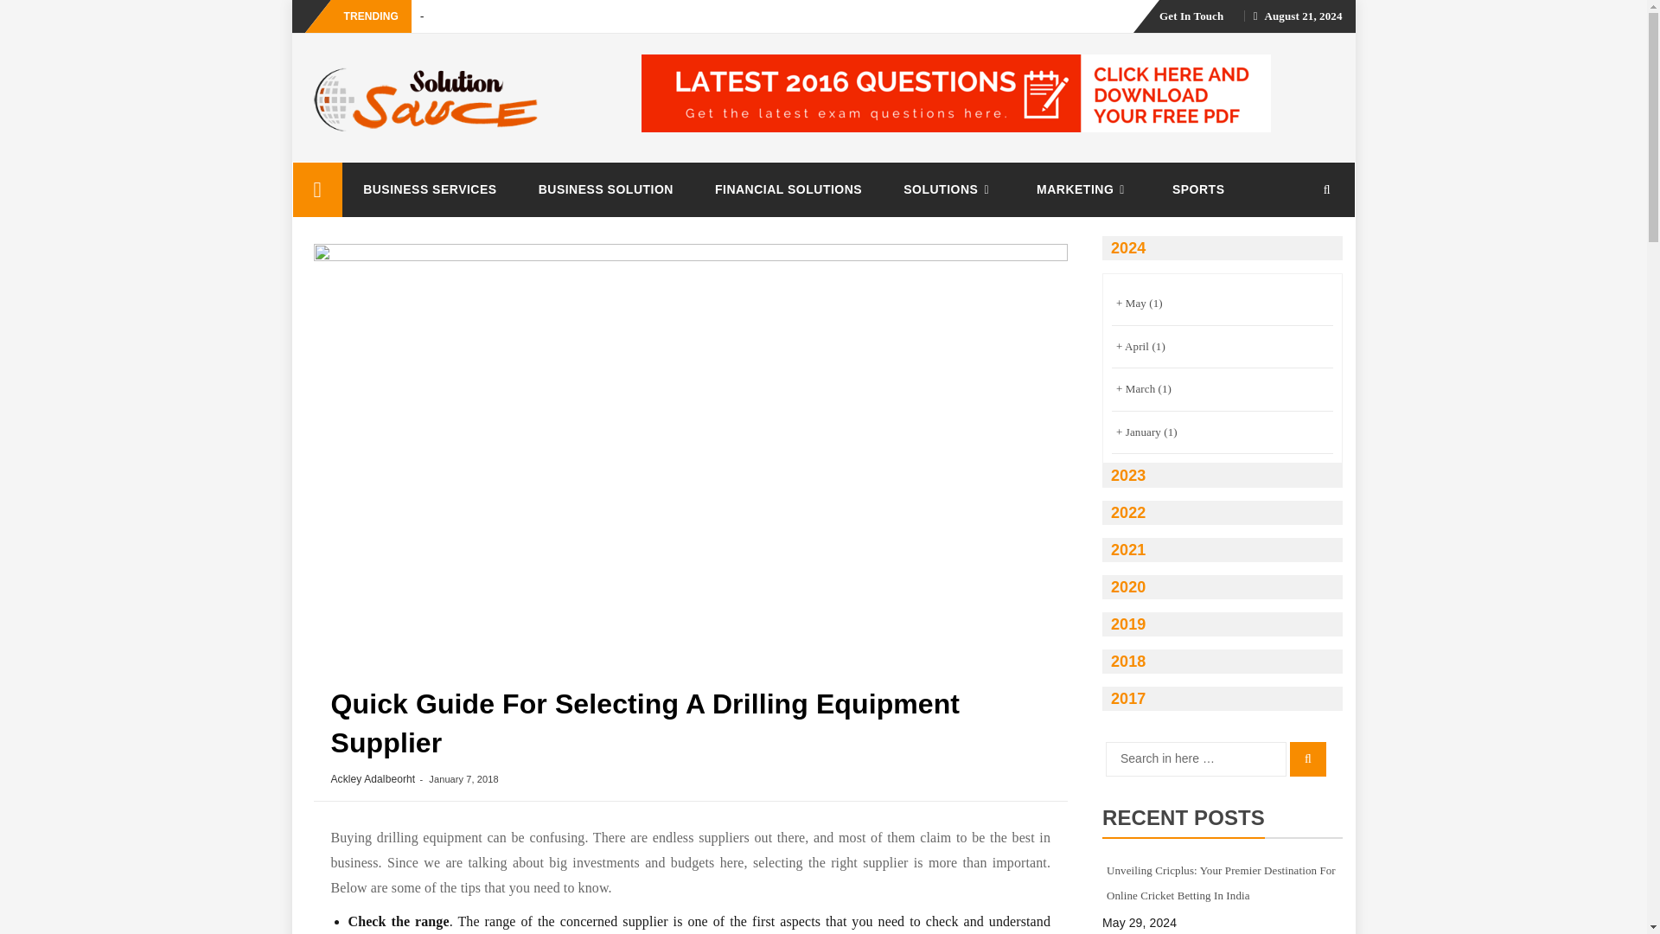  Describe the element at coordinates (1191, 16) in the screenshot. I see `Get In Touch` at that location.